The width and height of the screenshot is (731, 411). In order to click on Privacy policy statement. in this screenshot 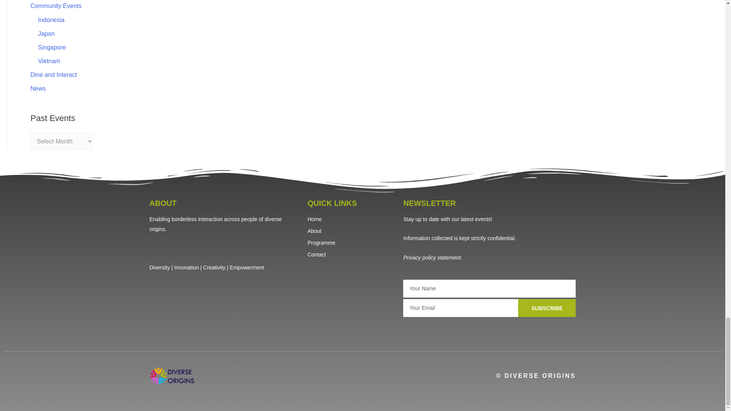, I will do `click(433, 257)`.